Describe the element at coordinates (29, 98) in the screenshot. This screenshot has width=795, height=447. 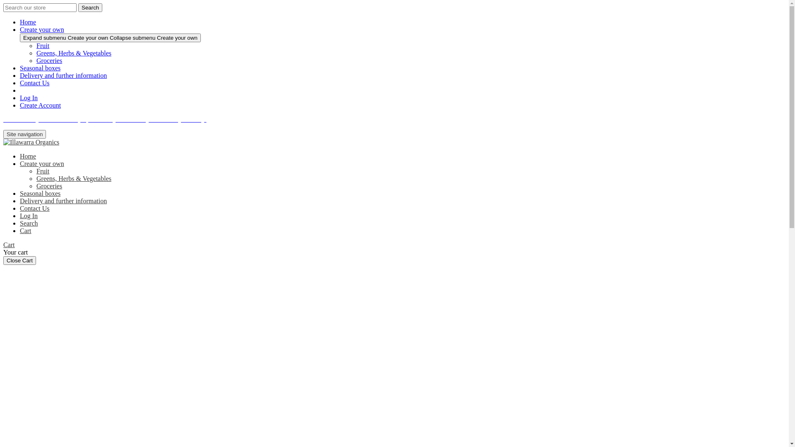
I see `Log In` at that location.